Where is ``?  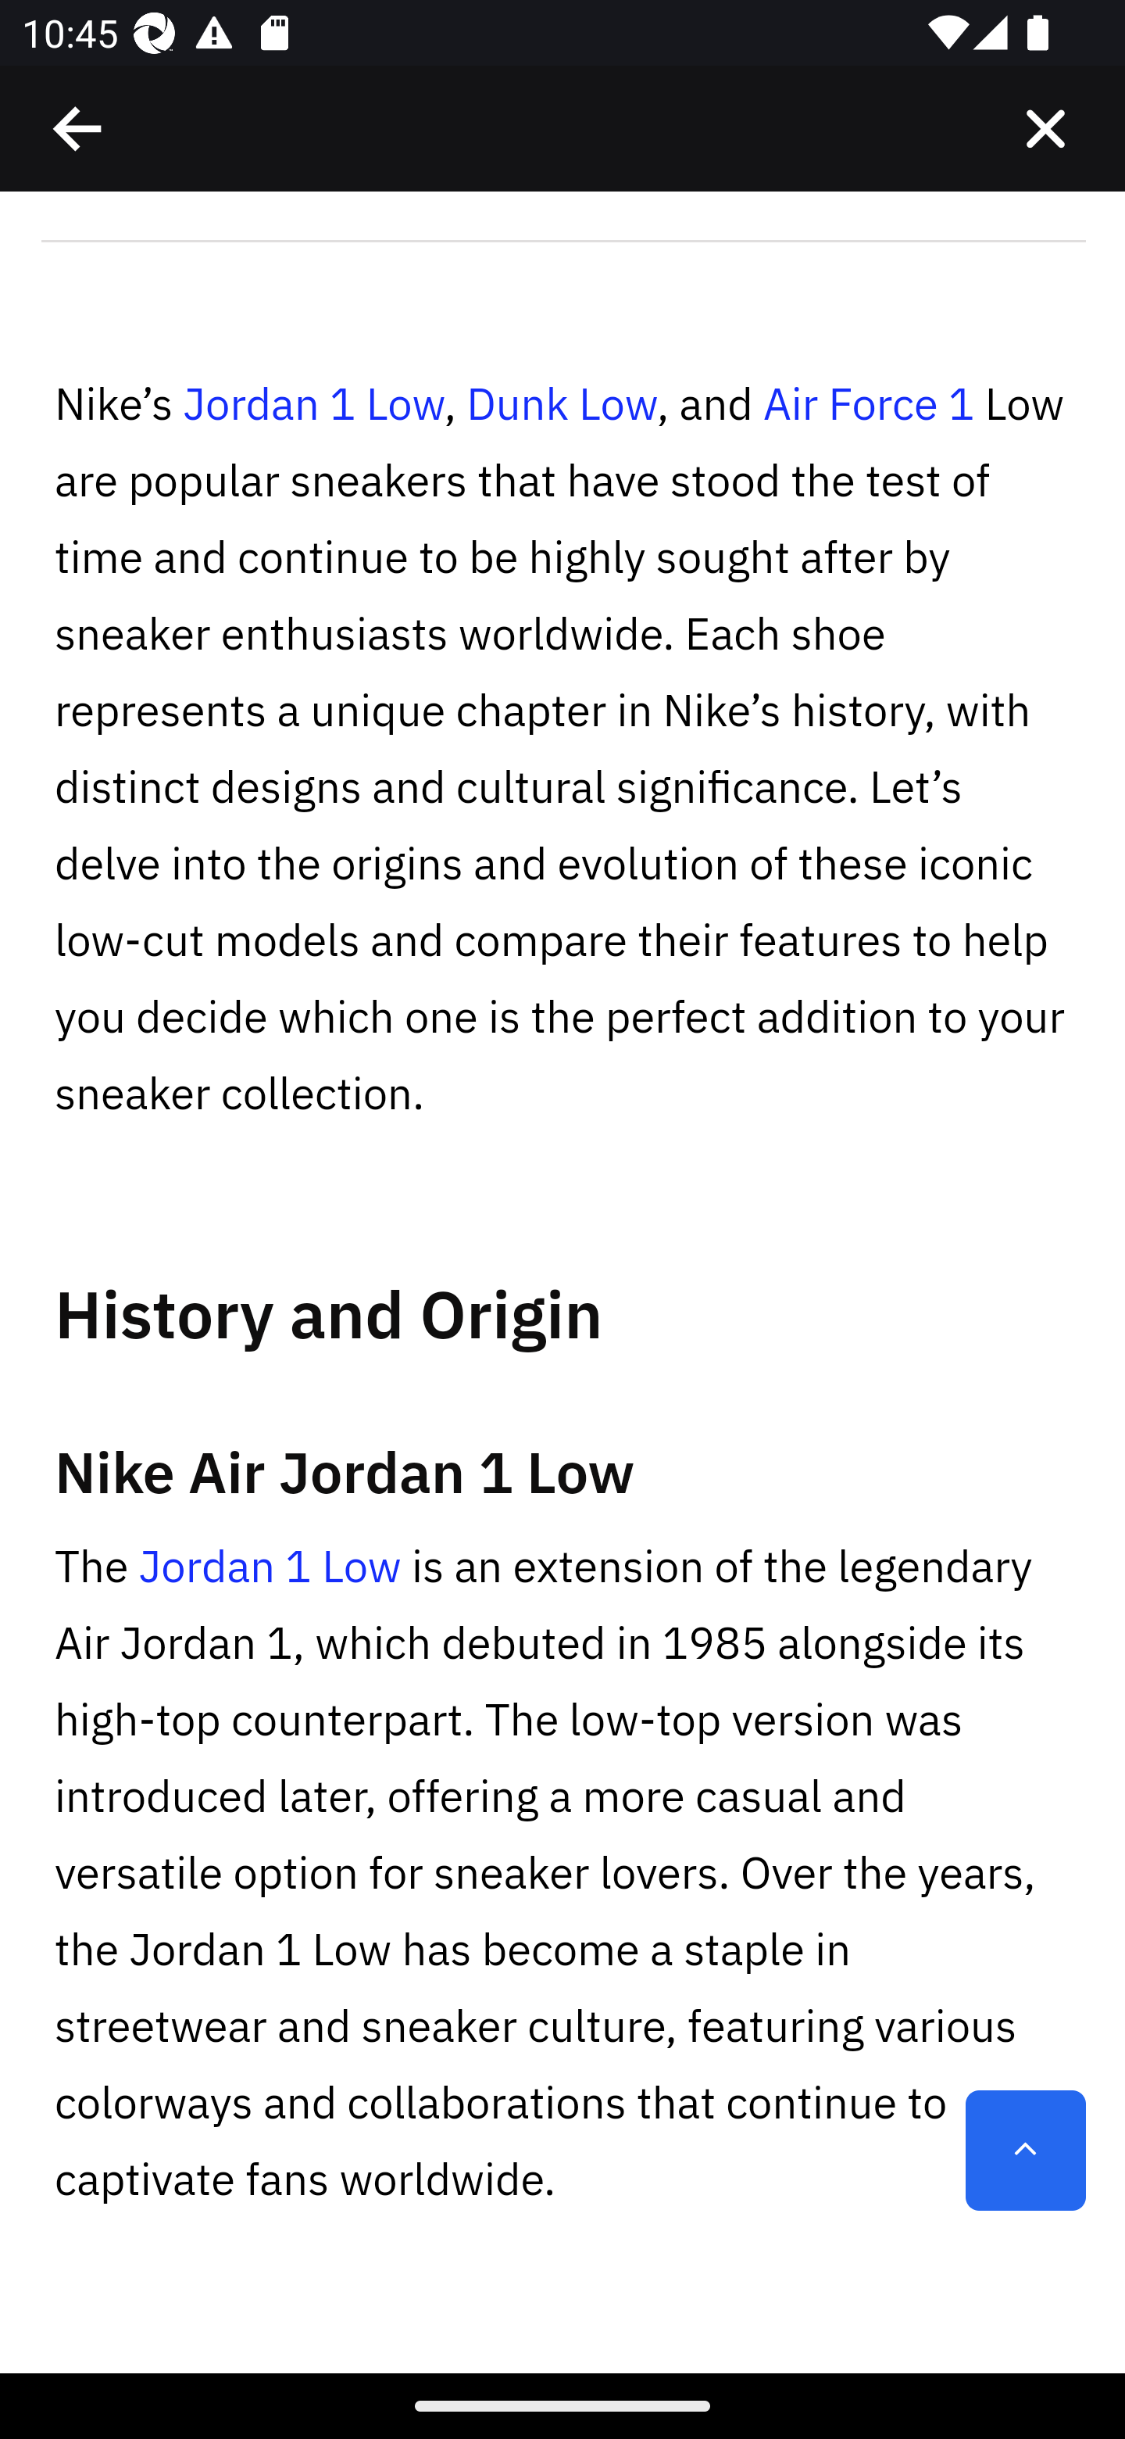  is located at coordinates (1045, 129).